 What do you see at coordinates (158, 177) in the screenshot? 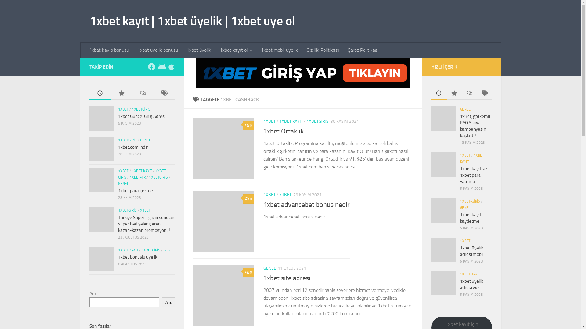
I see `1XBETGIRIS` at bounding box center [158, 177].